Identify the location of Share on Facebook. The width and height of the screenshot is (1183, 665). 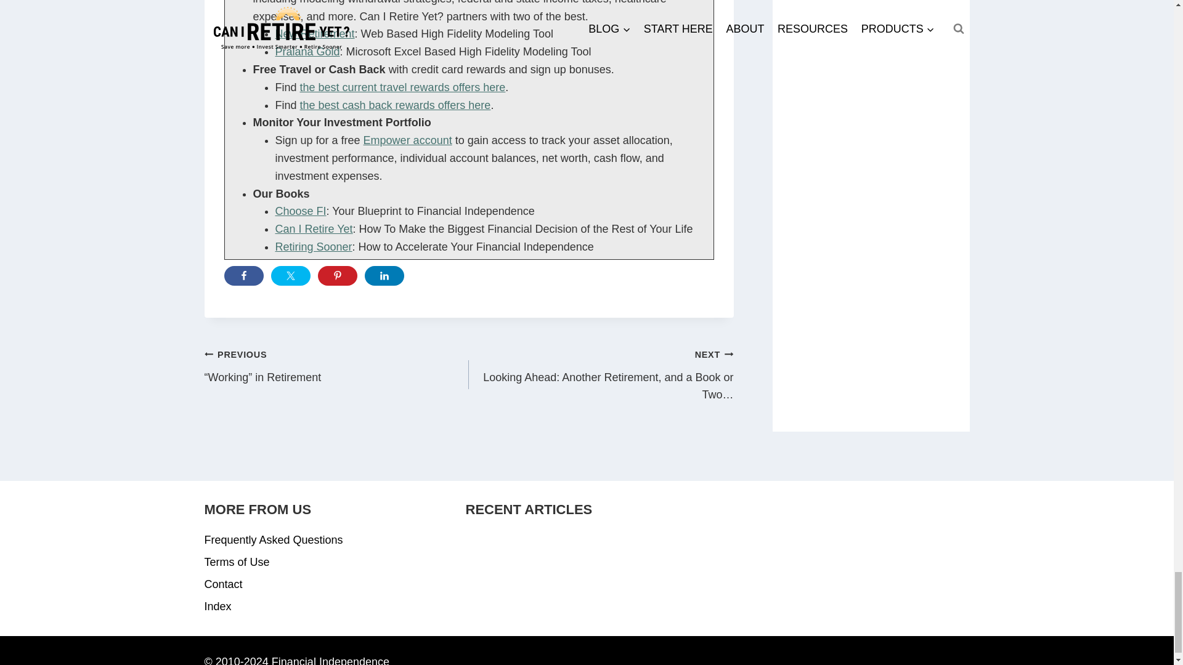
(244, 276).